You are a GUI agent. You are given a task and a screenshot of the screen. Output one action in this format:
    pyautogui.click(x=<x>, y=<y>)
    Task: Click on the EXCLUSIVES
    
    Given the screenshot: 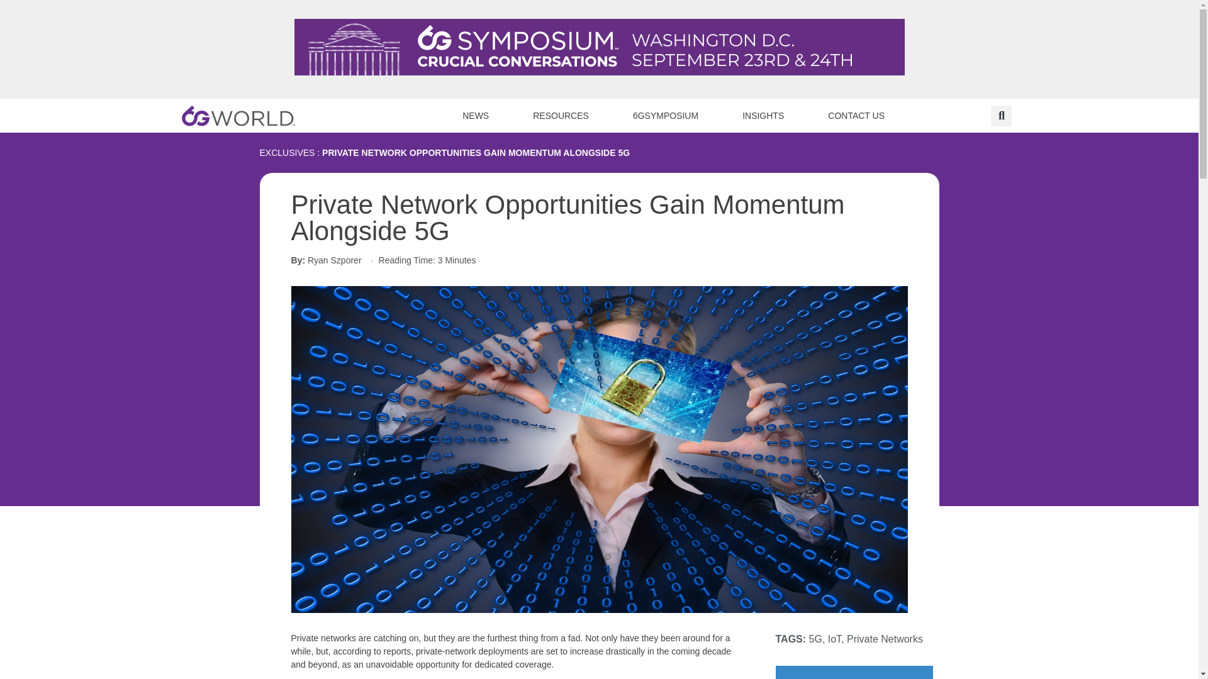 What is the action you would take?
    pyautogui.click(x=287, y=152)
    